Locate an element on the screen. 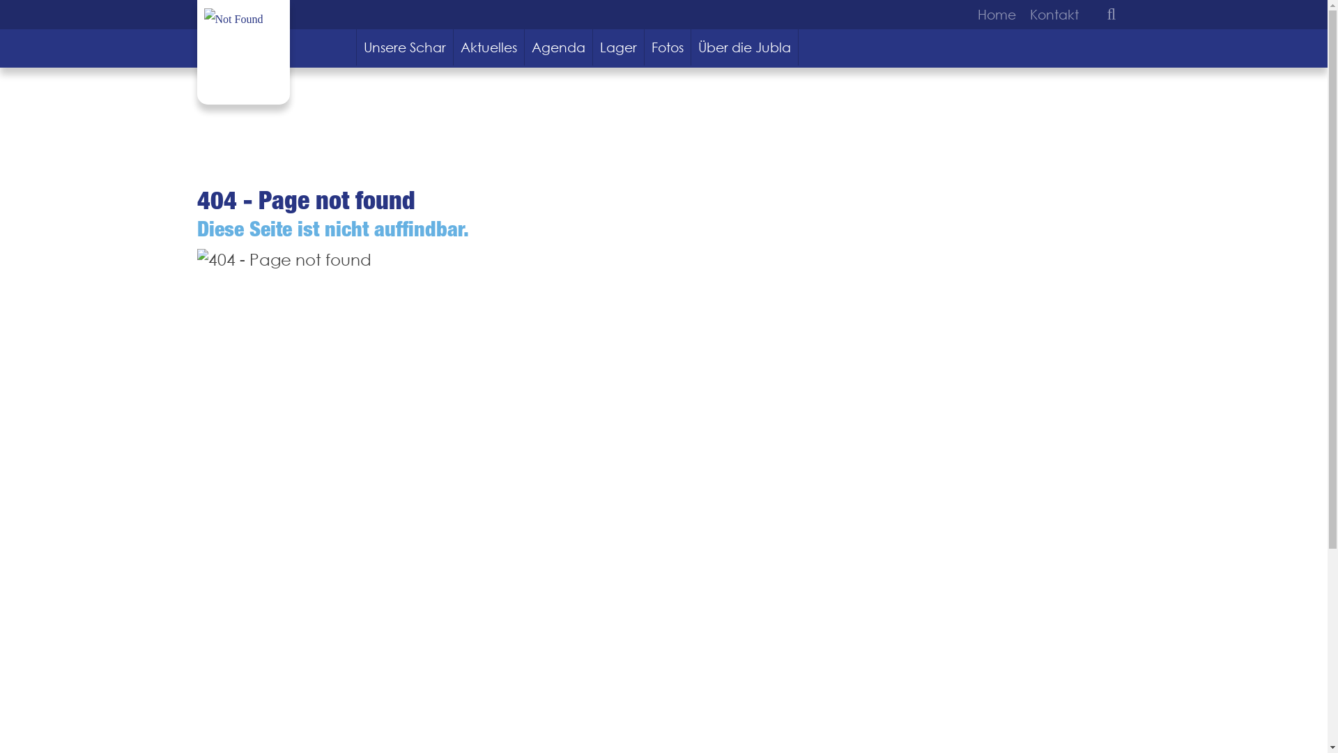  Kontakt is located at coordinates (1051, 15).